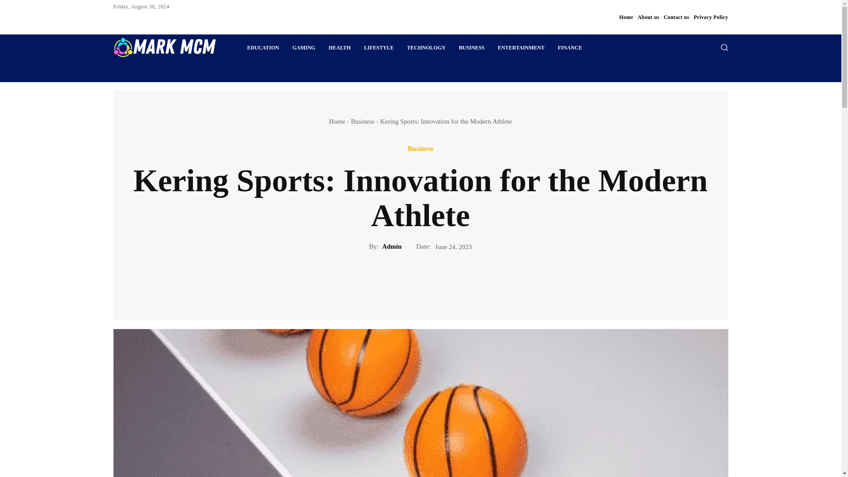  I want to click on About us, so click(648, 17).